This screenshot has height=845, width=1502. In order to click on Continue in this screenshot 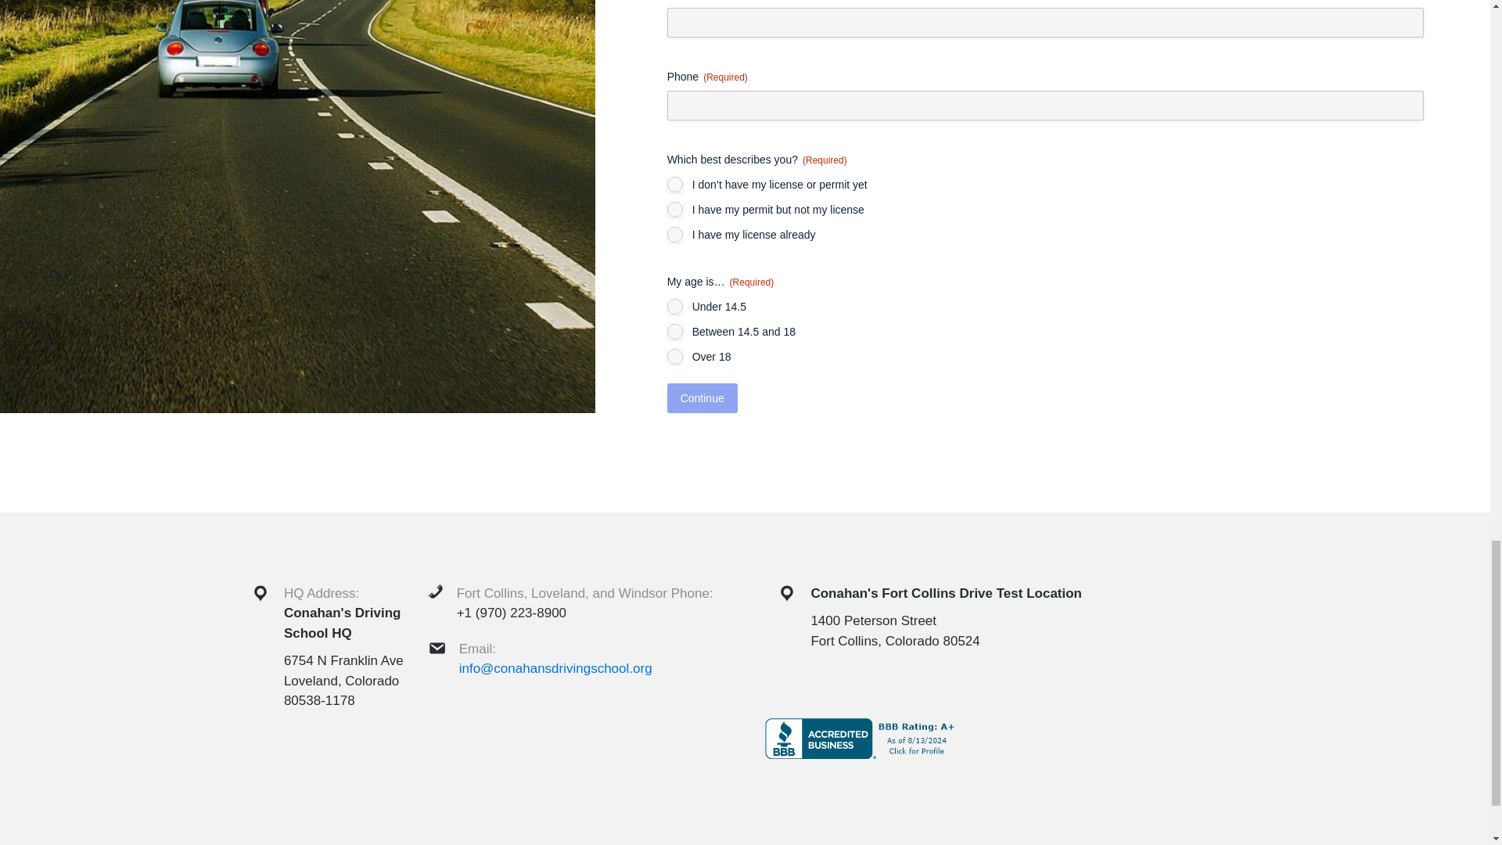, I will do `click(702, 398)`.